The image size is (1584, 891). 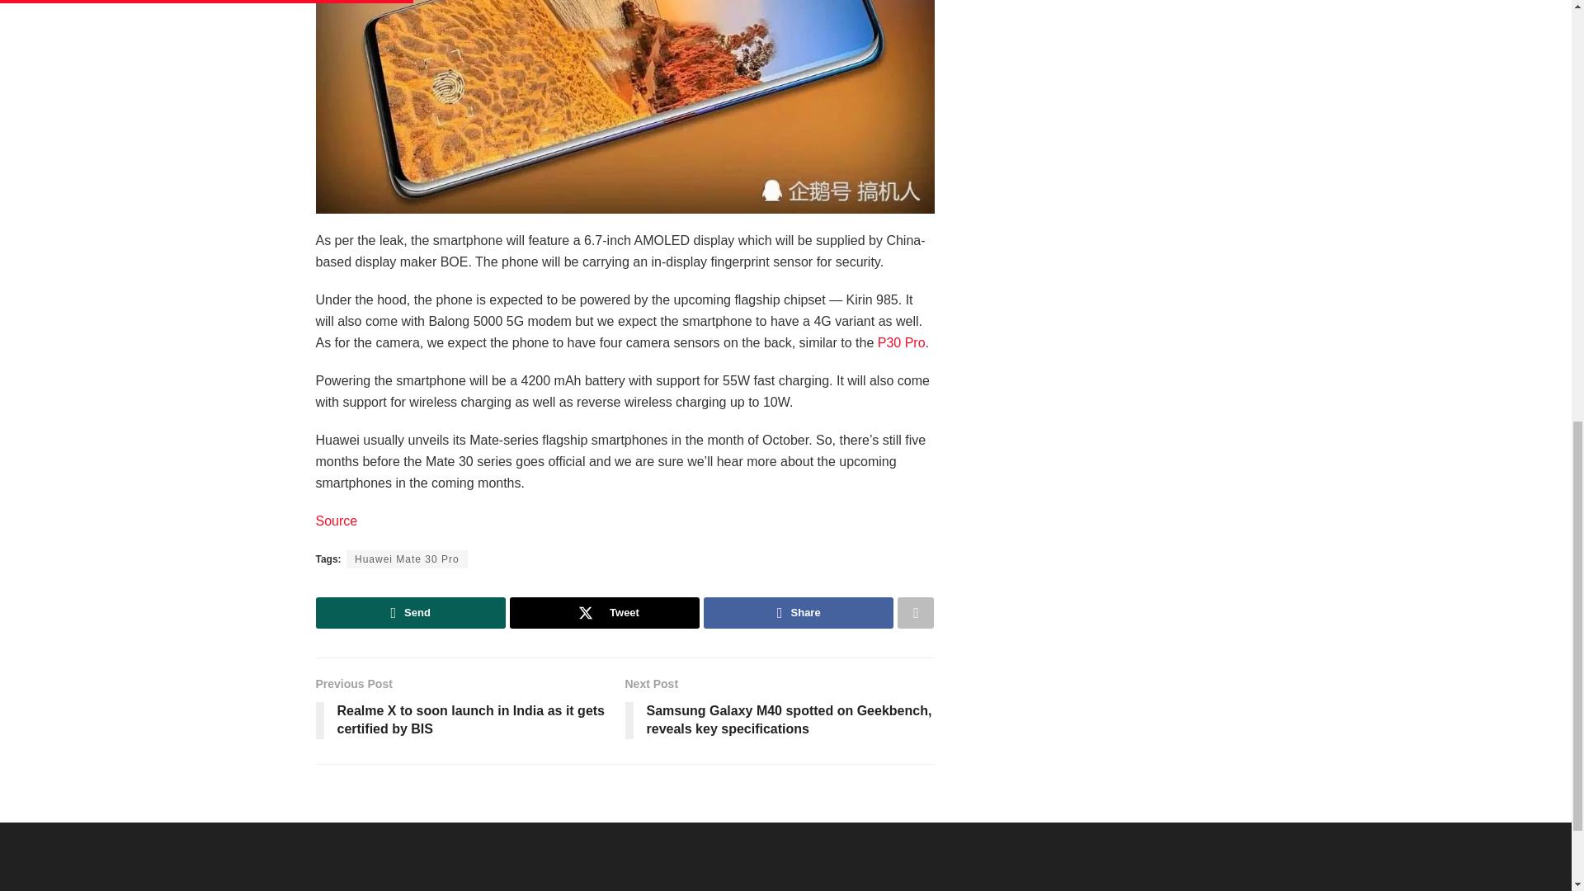 What do you see at coordinates (605, 612) in the screenshot?
I see `Tweet` at bounding box center [605, 612].